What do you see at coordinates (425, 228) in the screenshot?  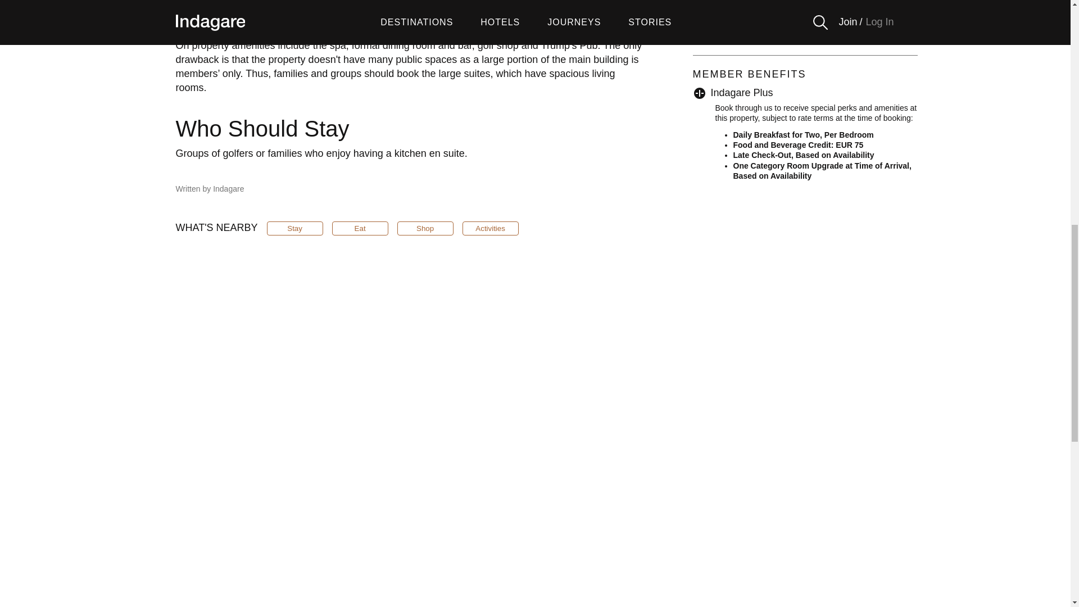 I see `Shop` at bounding box center [425, 228].